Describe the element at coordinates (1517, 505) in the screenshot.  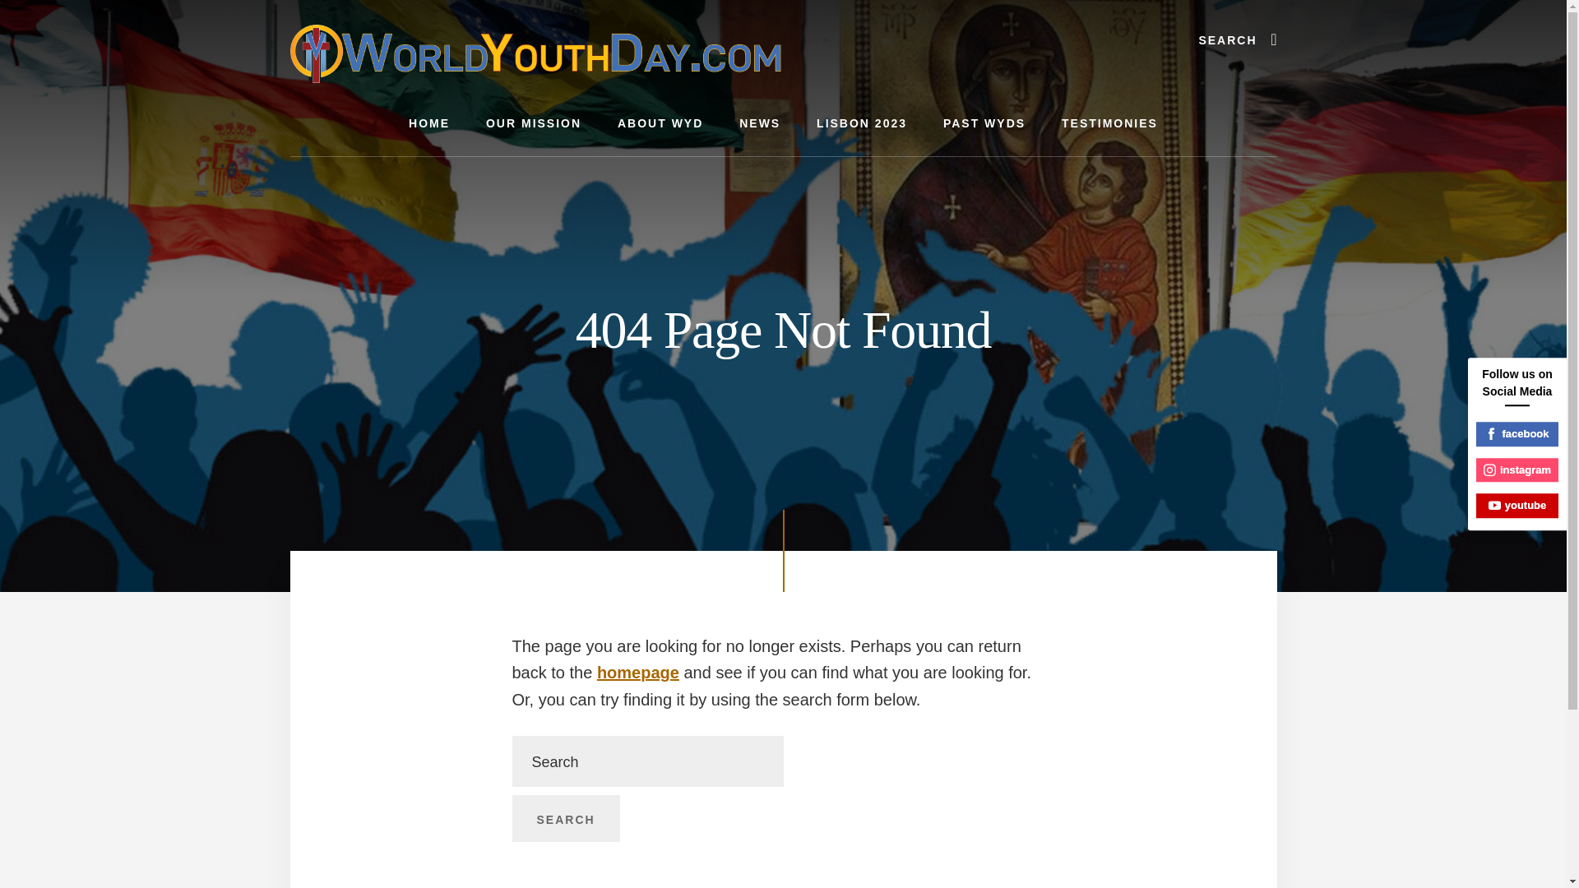
I see `youtube` at that location.